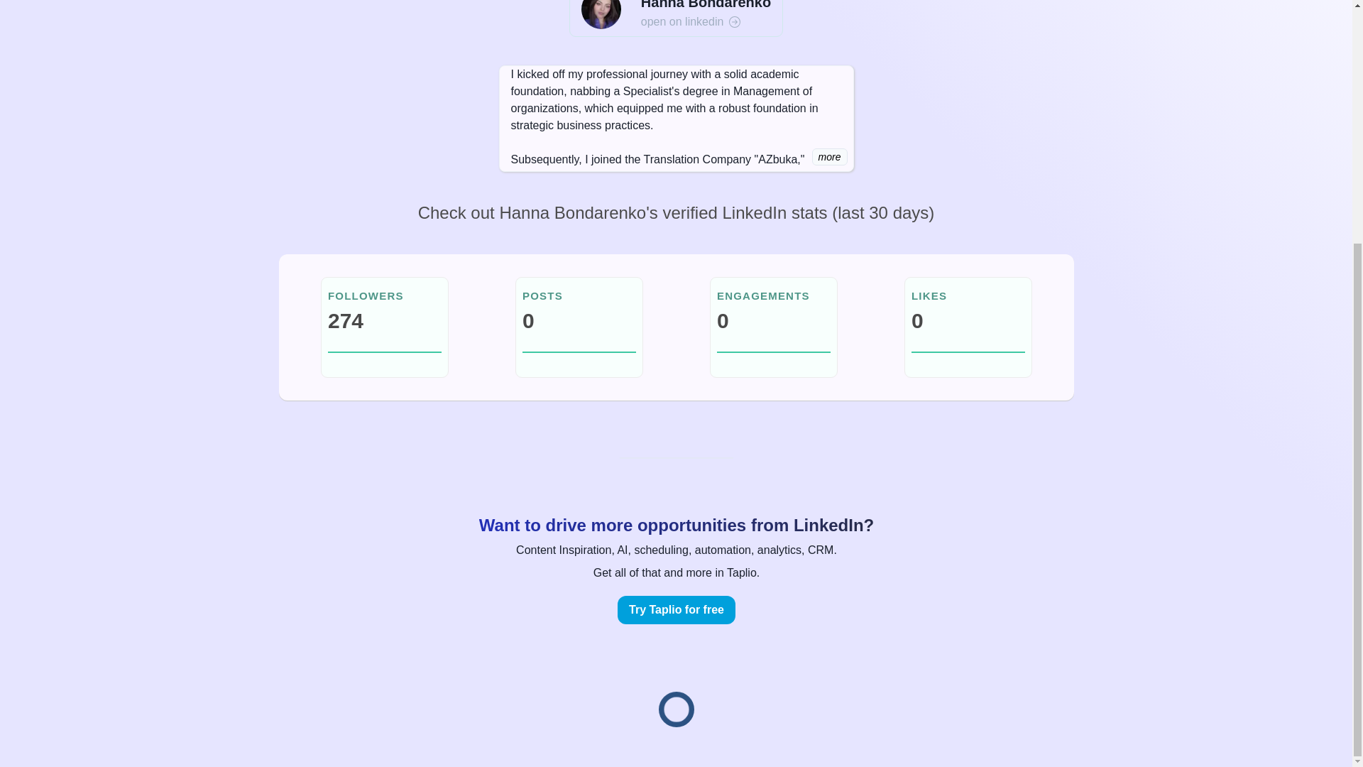  Describe the element at coordinates (830, 157) in the screenshot. I see `more` at that location.